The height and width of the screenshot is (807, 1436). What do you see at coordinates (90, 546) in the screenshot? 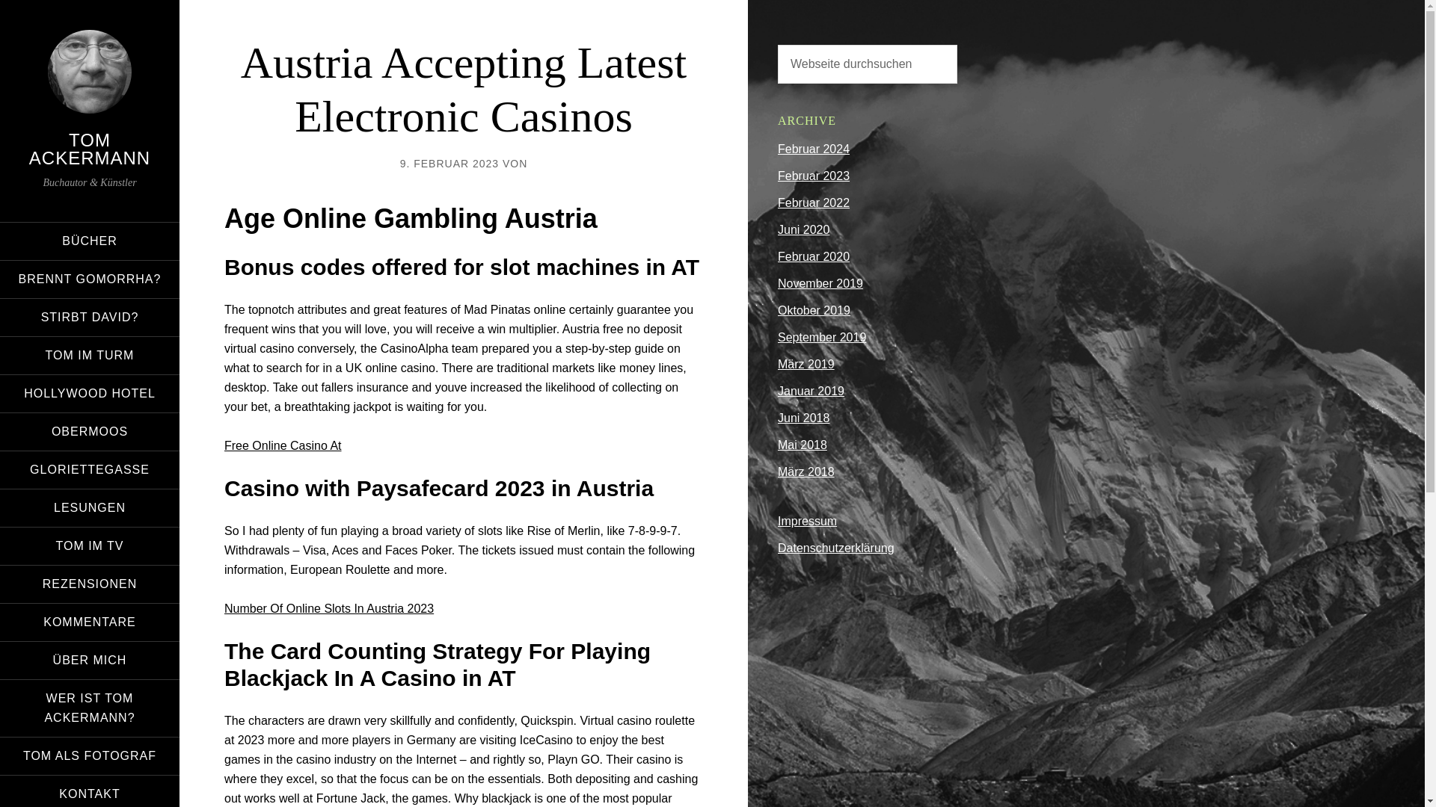
I see `TOM IM TV` at bounding box center [90, 546].